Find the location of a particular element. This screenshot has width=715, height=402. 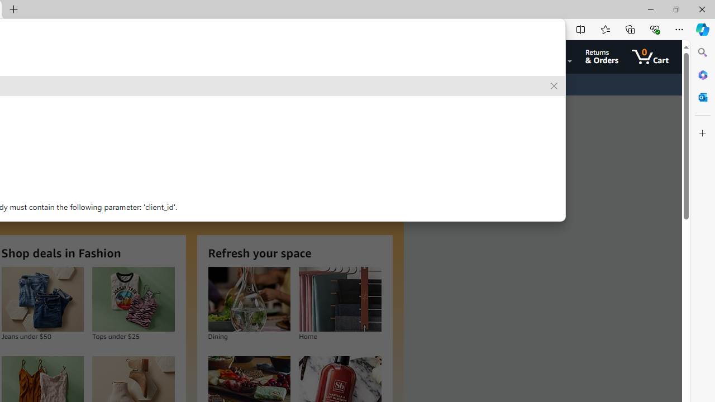

Choose a language for shopping. is located at coordinates (479, 57).